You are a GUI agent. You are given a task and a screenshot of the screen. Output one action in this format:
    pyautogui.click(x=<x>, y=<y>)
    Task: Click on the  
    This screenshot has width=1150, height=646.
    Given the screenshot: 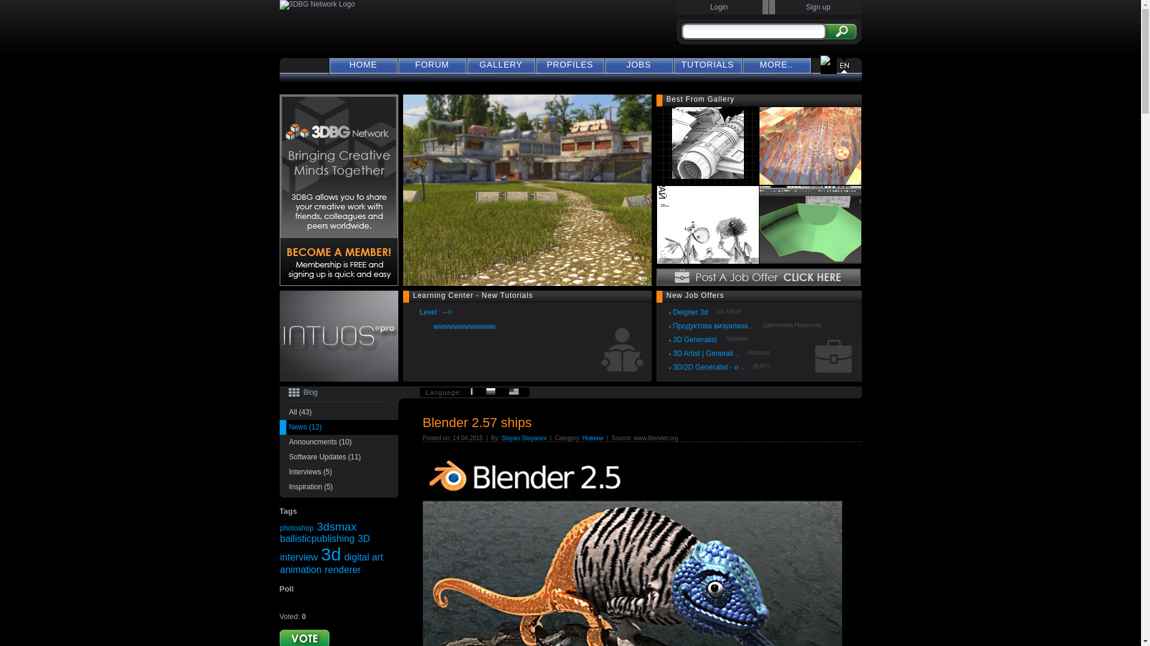 What is the action you would take?
    pyautogui.click(x=810, y=225)
    